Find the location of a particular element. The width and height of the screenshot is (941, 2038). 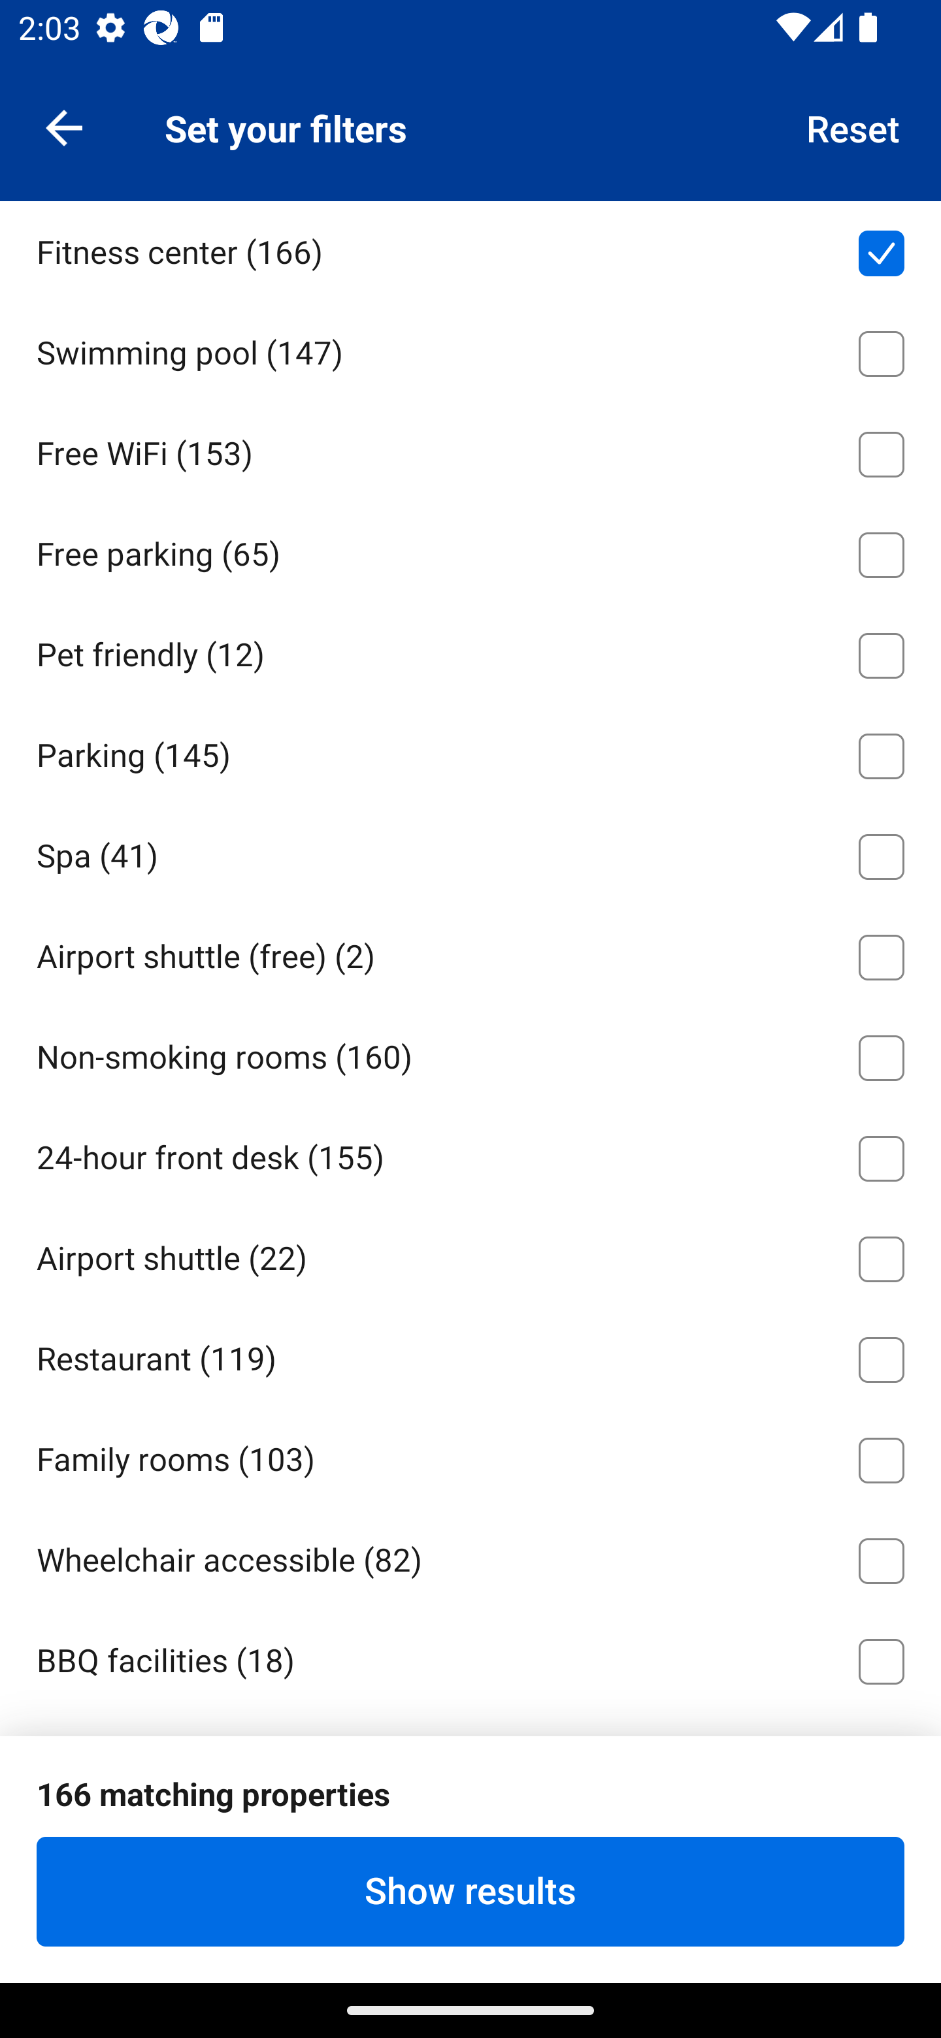

Reset is located at coordinates (853, 127).